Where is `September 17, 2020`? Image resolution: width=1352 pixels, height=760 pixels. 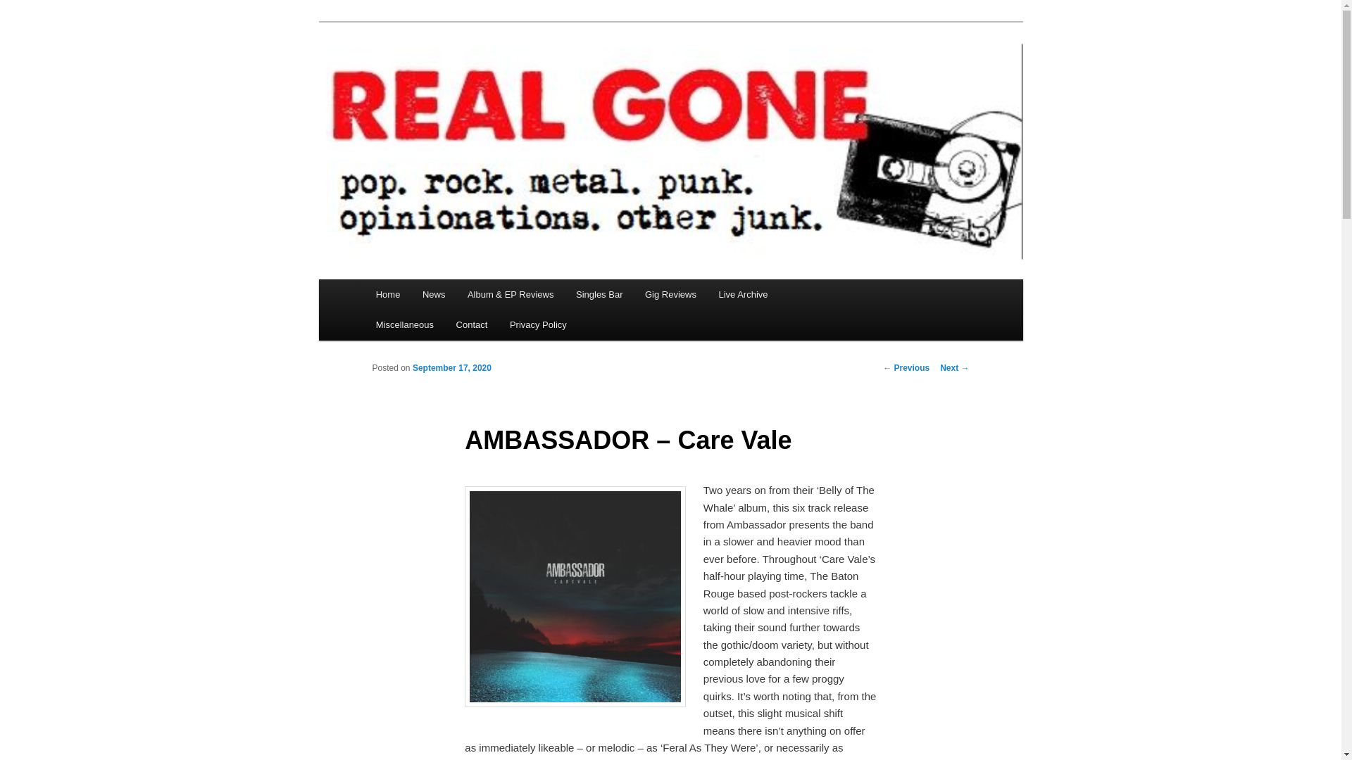 September 17, 2020 is located at coordinates (452, 368).